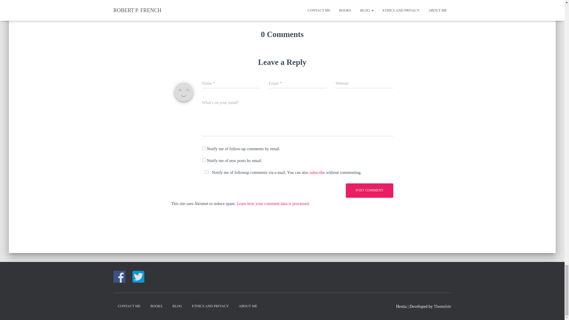 The image size is (569, 320). Describe the element at coordinates (156, 306) in the screenshot. I see `BOOKS` at that location.